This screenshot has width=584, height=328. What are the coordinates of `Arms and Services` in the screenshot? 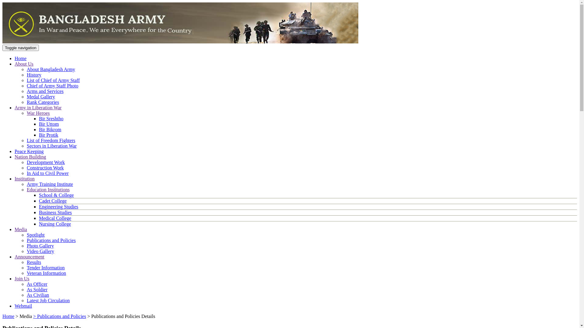 It's located at (45, 91).